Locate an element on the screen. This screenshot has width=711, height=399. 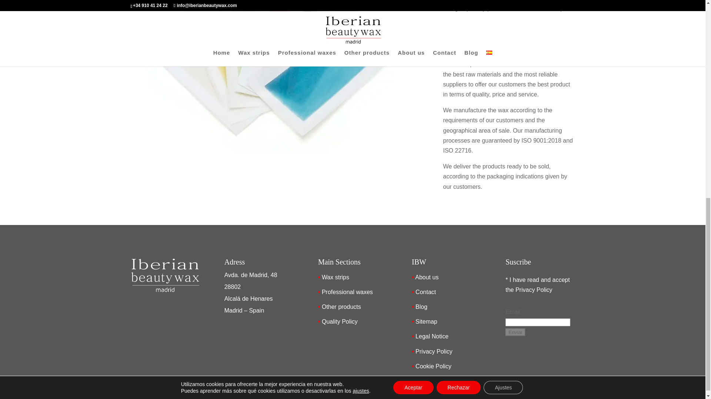
NEW LOGO IBERIAN BLANCO is located at coordinates (165, 275).